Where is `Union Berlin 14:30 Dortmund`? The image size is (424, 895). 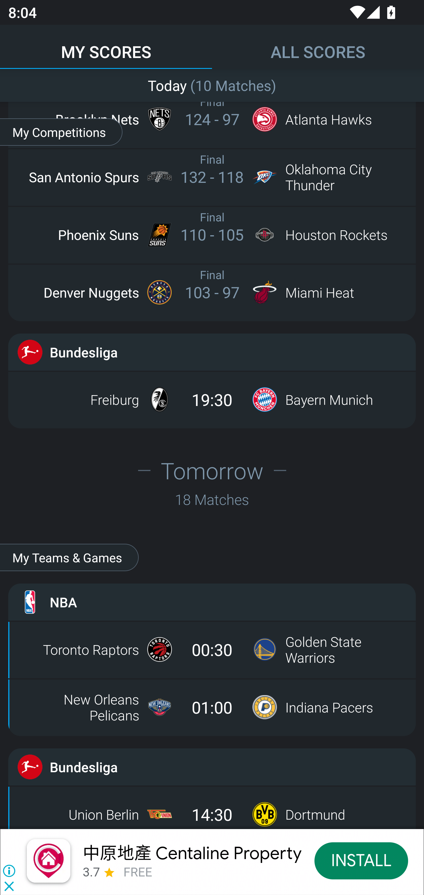
Union Berlin 14:30 Dortmund is located at coordinates (212, 810).